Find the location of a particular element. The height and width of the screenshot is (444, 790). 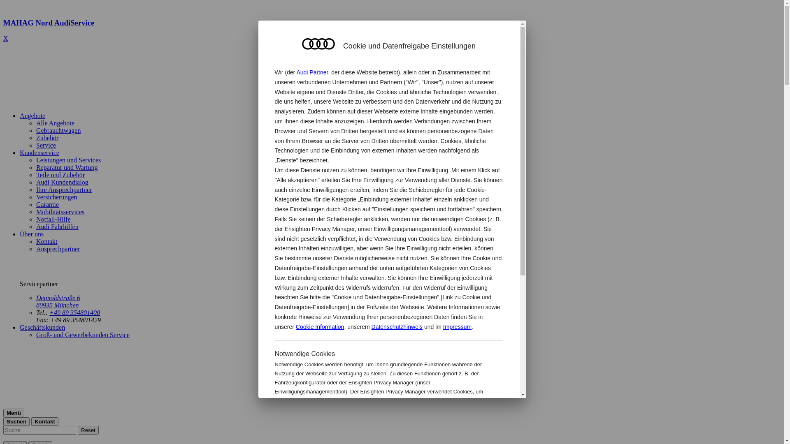

Notfall-Hilfe is located at coordinates (53, 220).